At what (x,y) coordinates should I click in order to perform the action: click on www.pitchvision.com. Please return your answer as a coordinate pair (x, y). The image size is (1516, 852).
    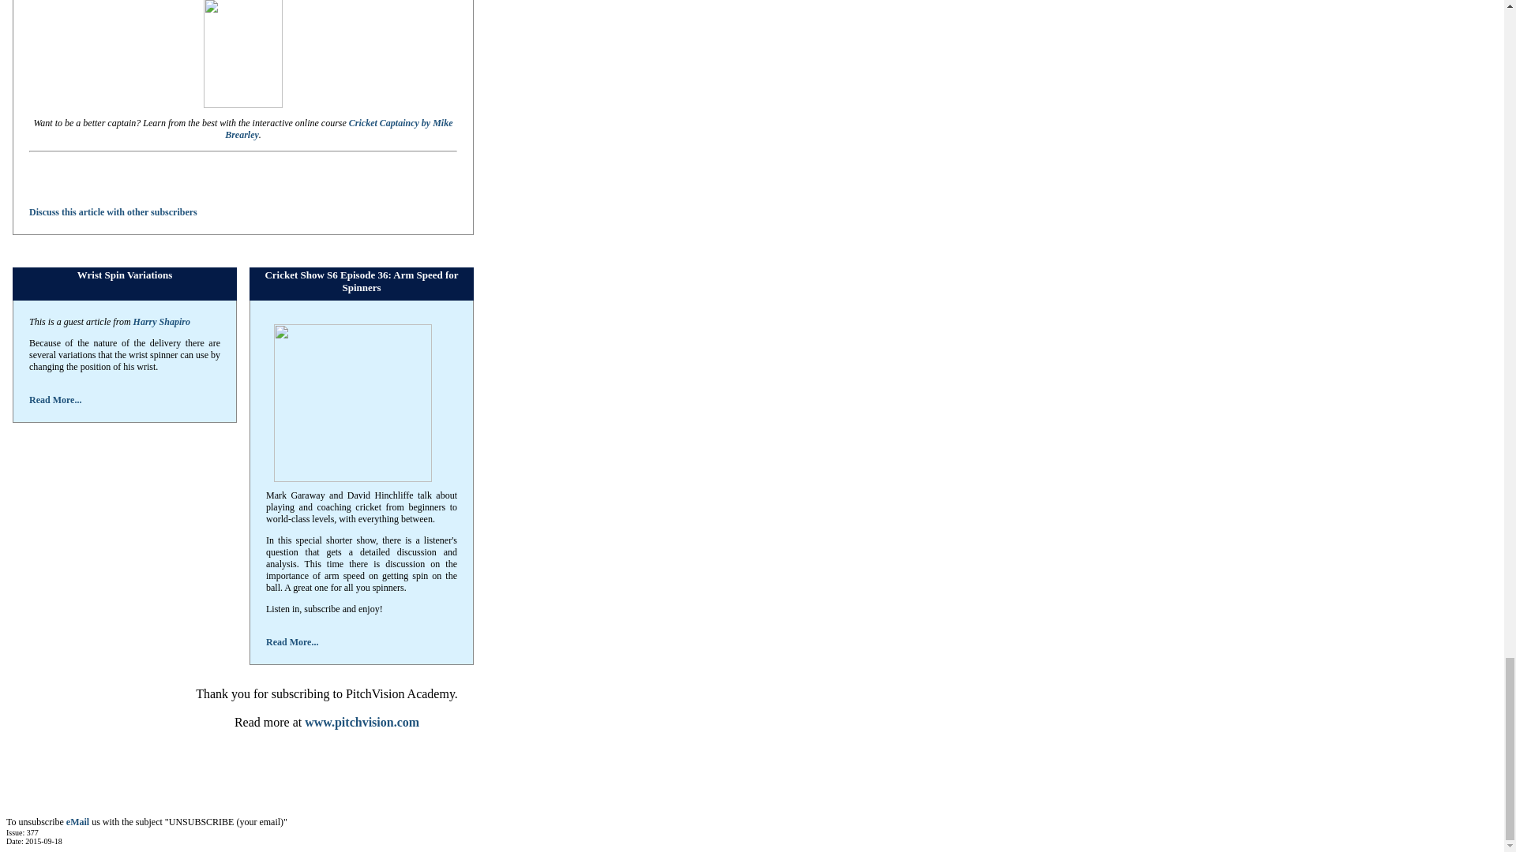
    Looking at the image, I should click on (362, 723).